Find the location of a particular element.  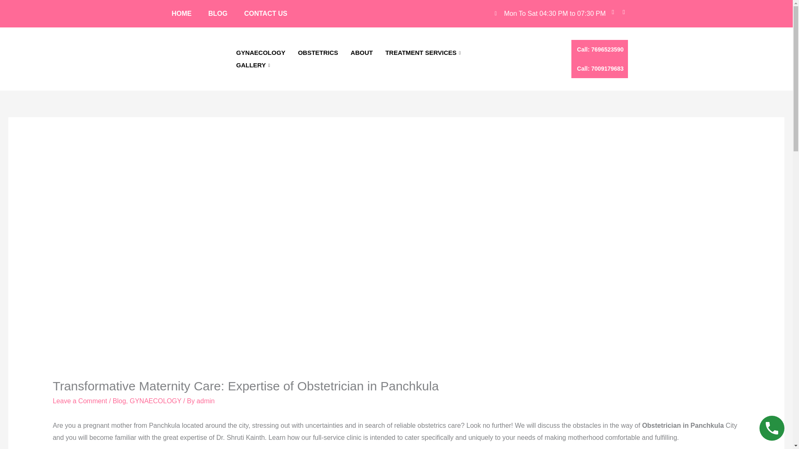

ABOUT is located at coordinates (361, 52).